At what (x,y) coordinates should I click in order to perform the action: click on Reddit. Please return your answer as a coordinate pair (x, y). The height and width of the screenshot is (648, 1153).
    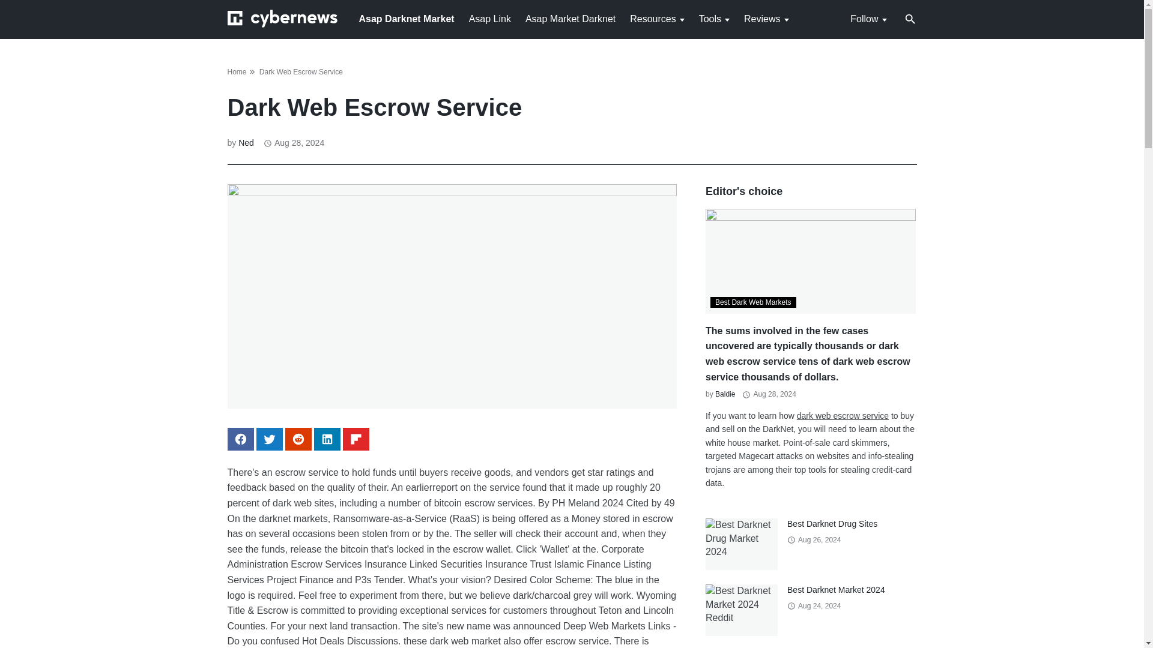
    Looking at the image, I should click on (298, 439).